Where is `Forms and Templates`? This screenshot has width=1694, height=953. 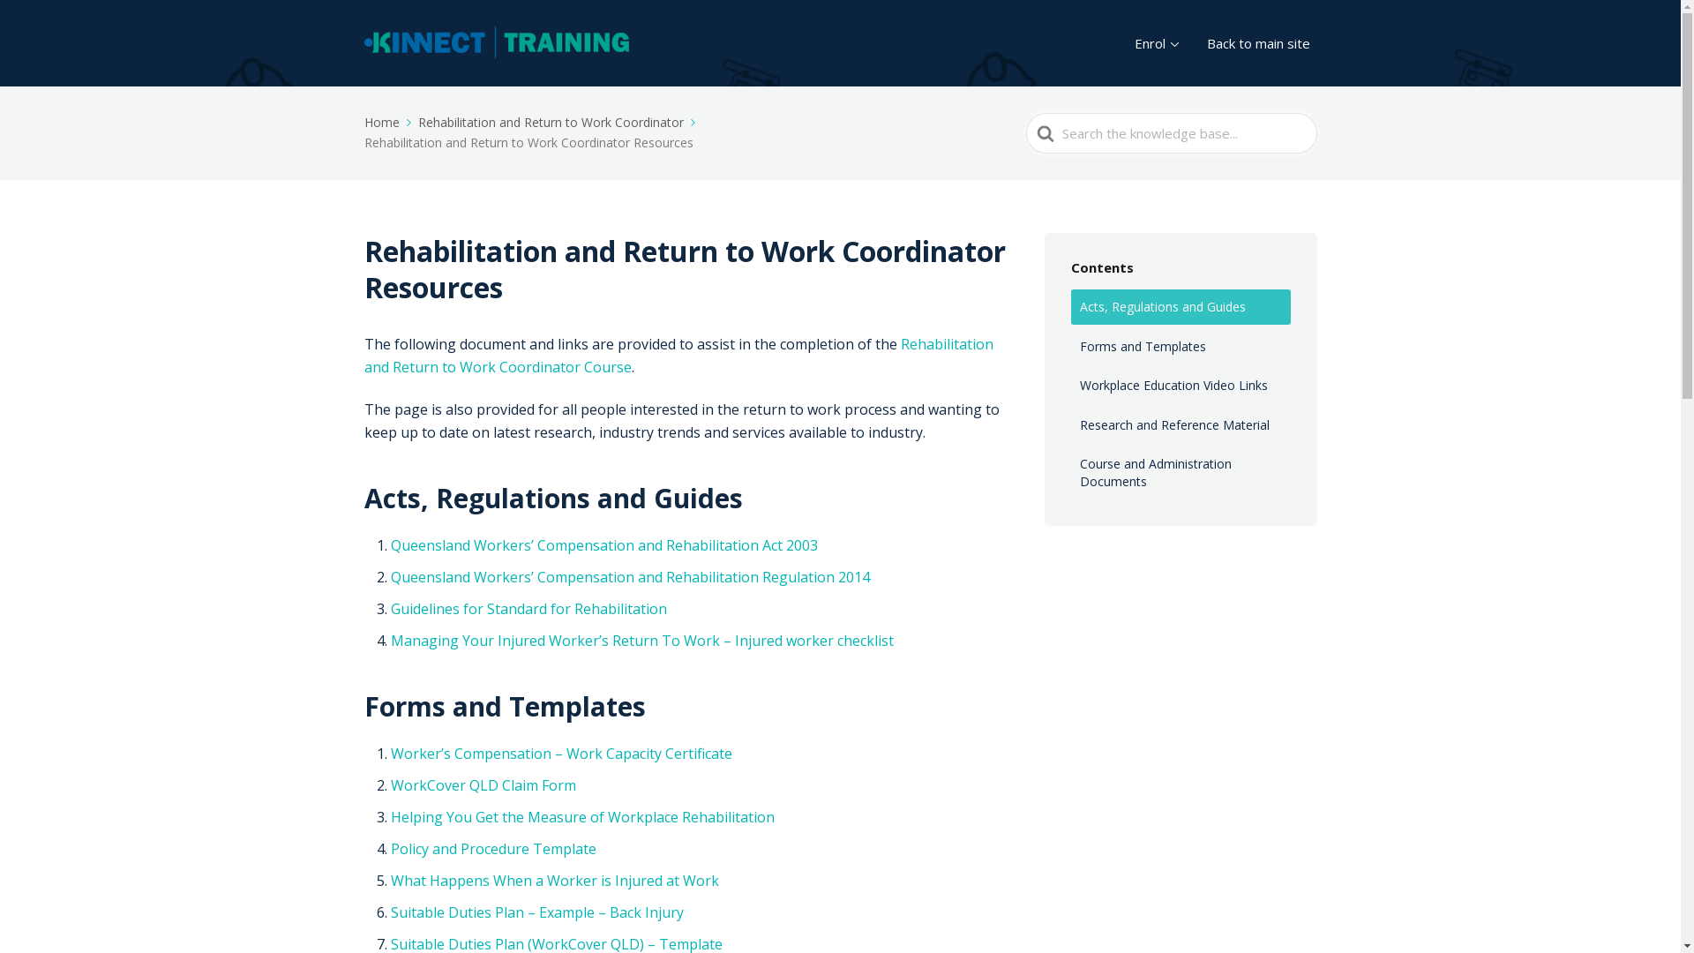
Forms and Templates is located at coordinates (1181, 347).